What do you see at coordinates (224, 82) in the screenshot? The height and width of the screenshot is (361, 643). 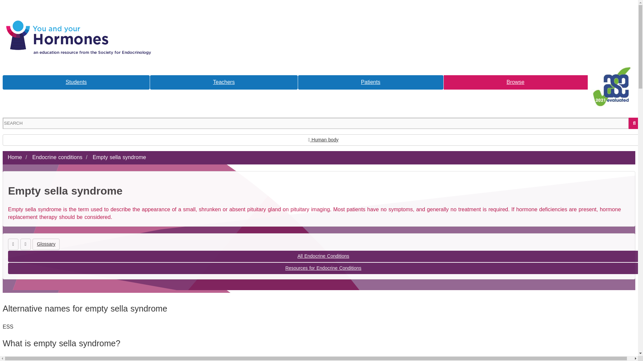 I see `Teachers` at bounding box center [224, 82].